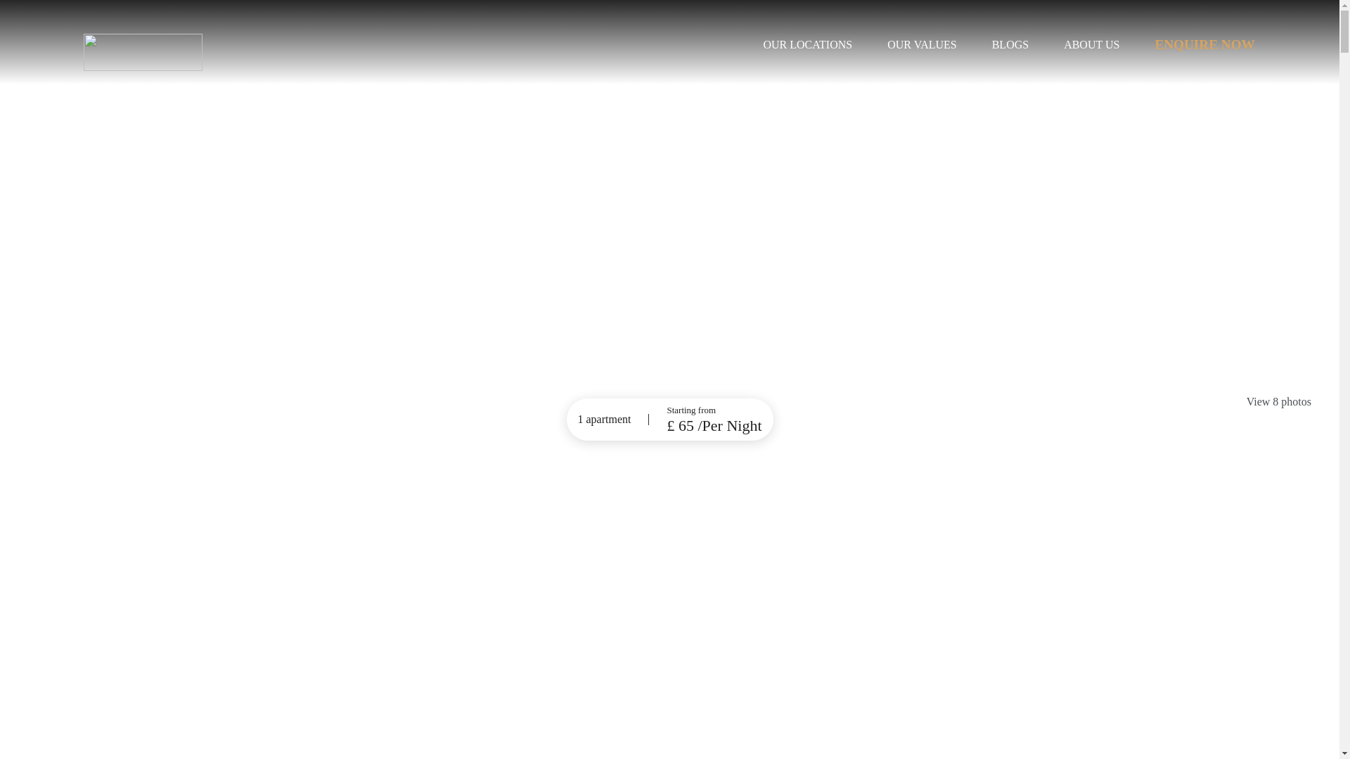 The height and width of the screenshot is (759, 1350). What do you see at coordinates (807, 45) in the screenshot?
I see `OUR LOCATIONS` at bounding box center [807, 45].